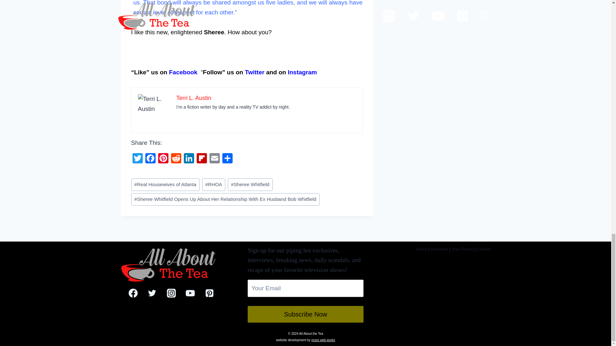 This screenshot has height=346, width=616. I want to click on Pinterest, so click(163, 159).